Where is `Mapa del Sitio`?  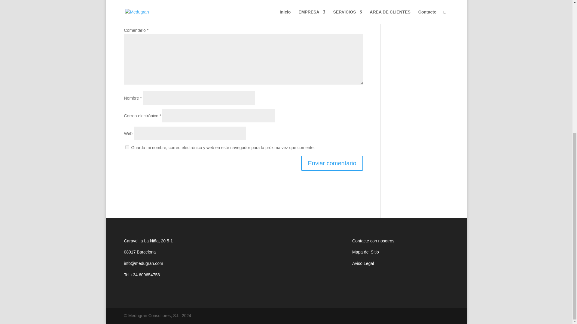
Mapa del Sitio is located at coordinates (365, 252).